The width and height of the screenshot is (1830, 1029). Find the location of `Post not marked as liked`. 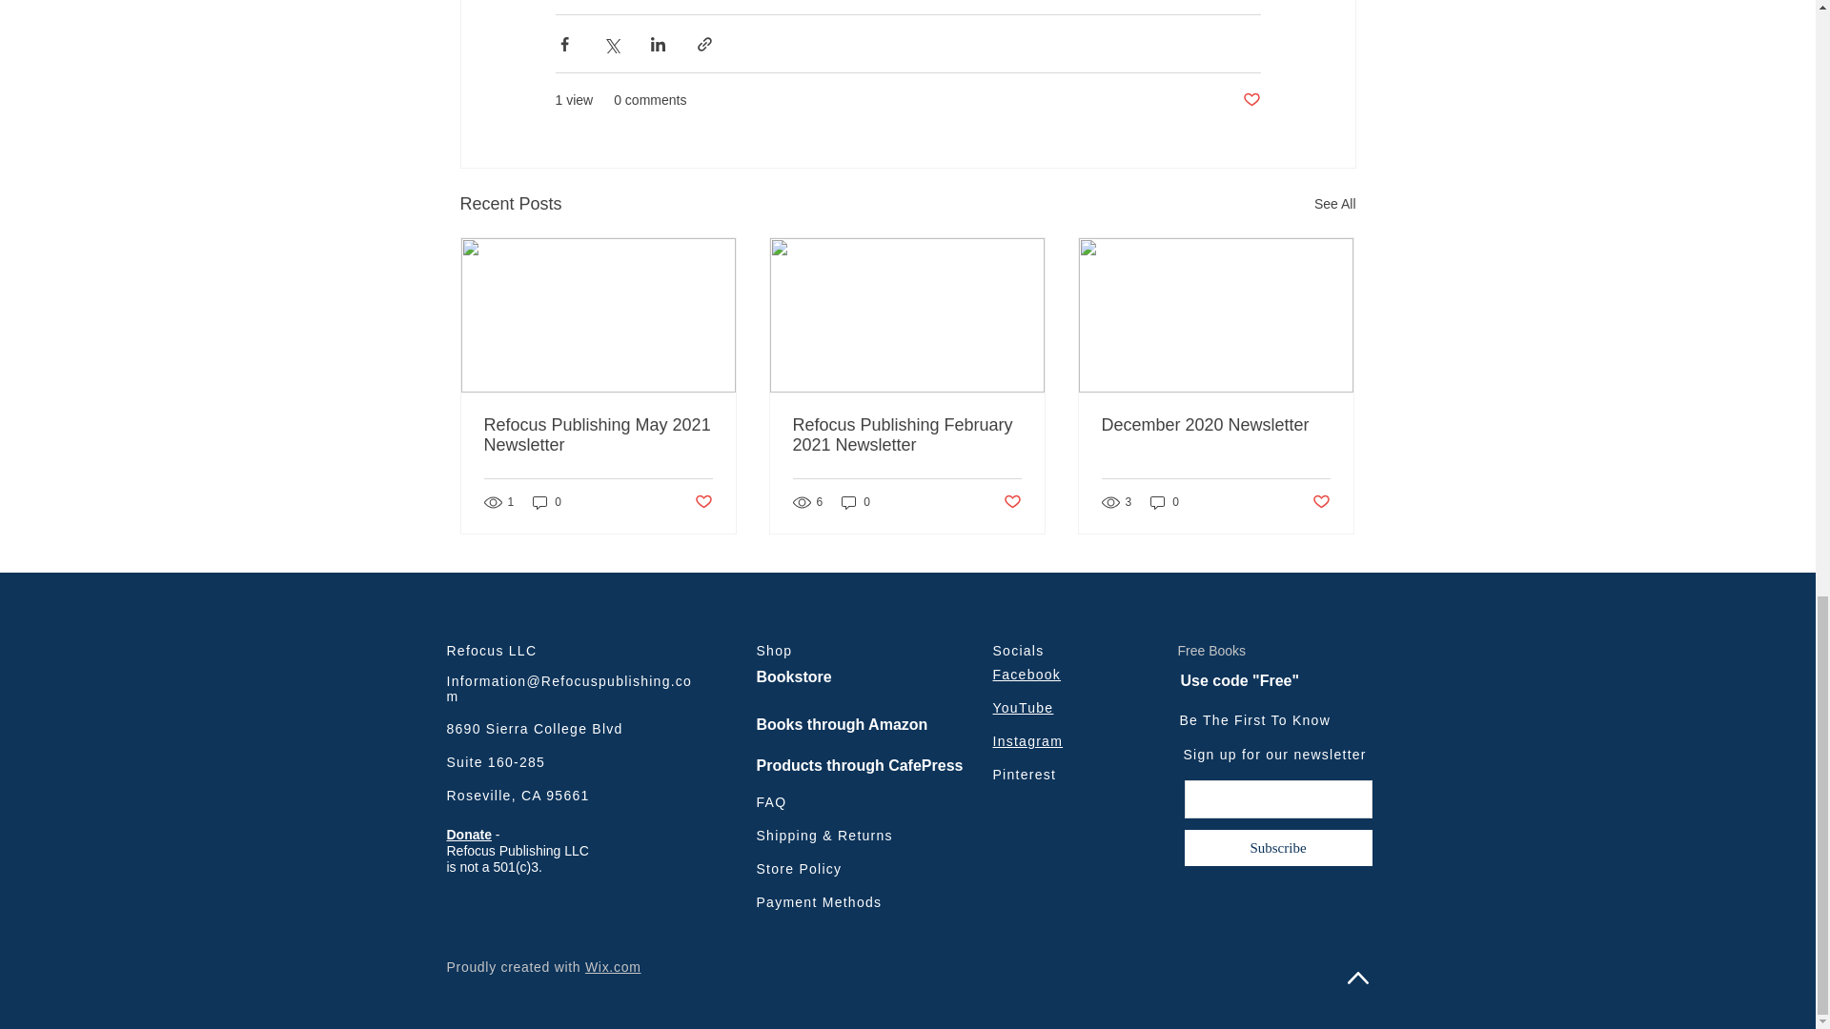

Post not marked as liked is located at coordinates (701, 502).